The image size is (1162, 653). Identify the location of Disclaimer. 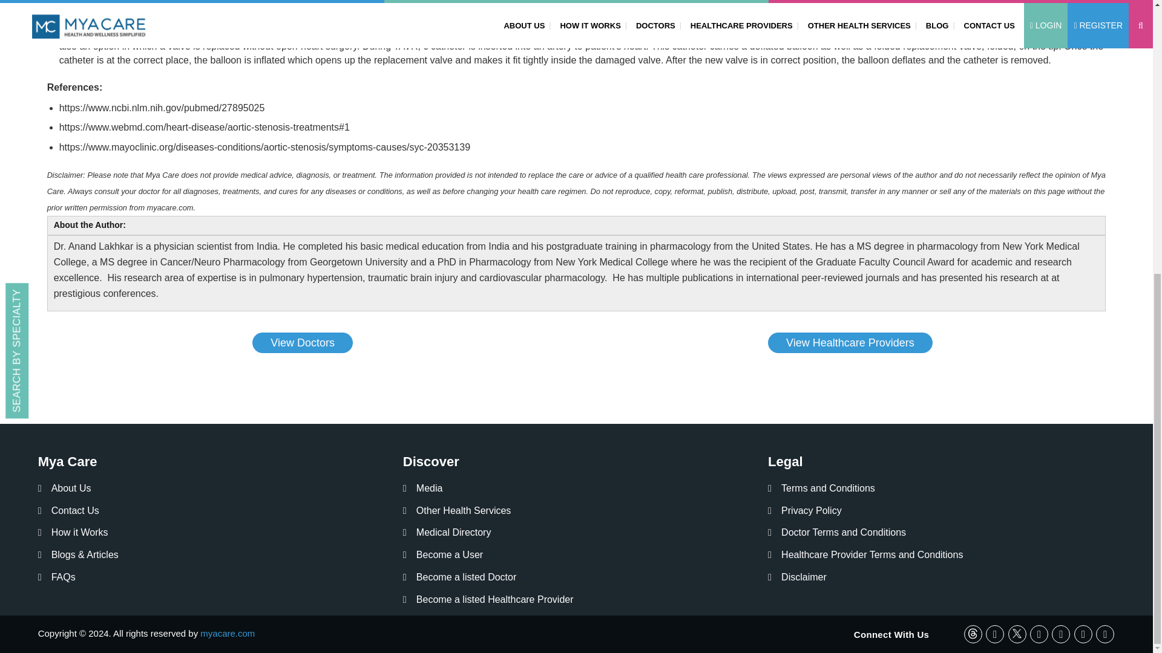
(797, 577).